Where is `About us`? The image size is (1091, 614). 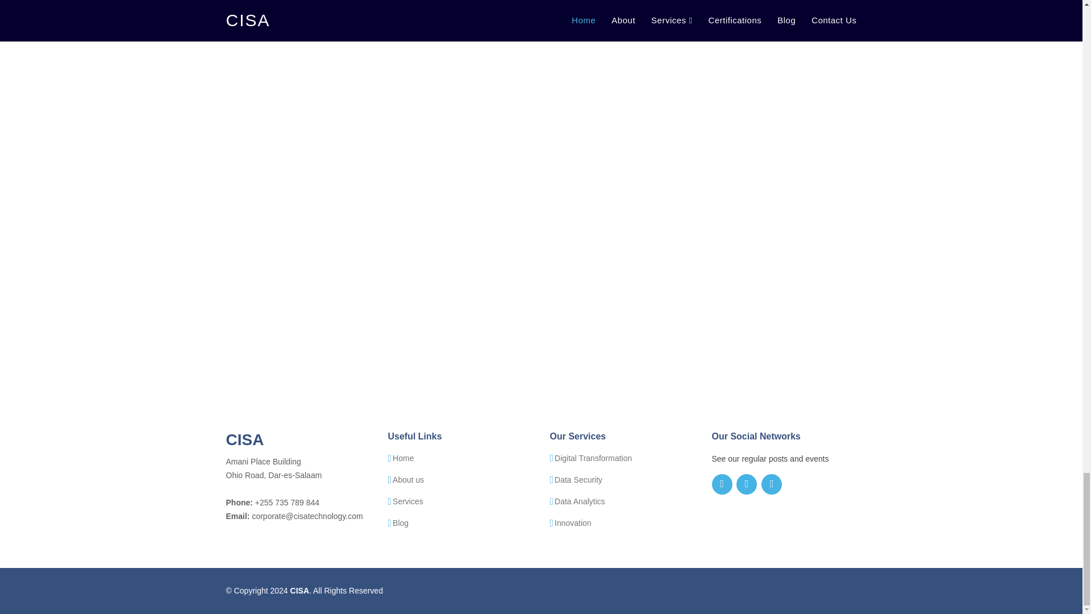 About us is located at coordinates (408, 480).